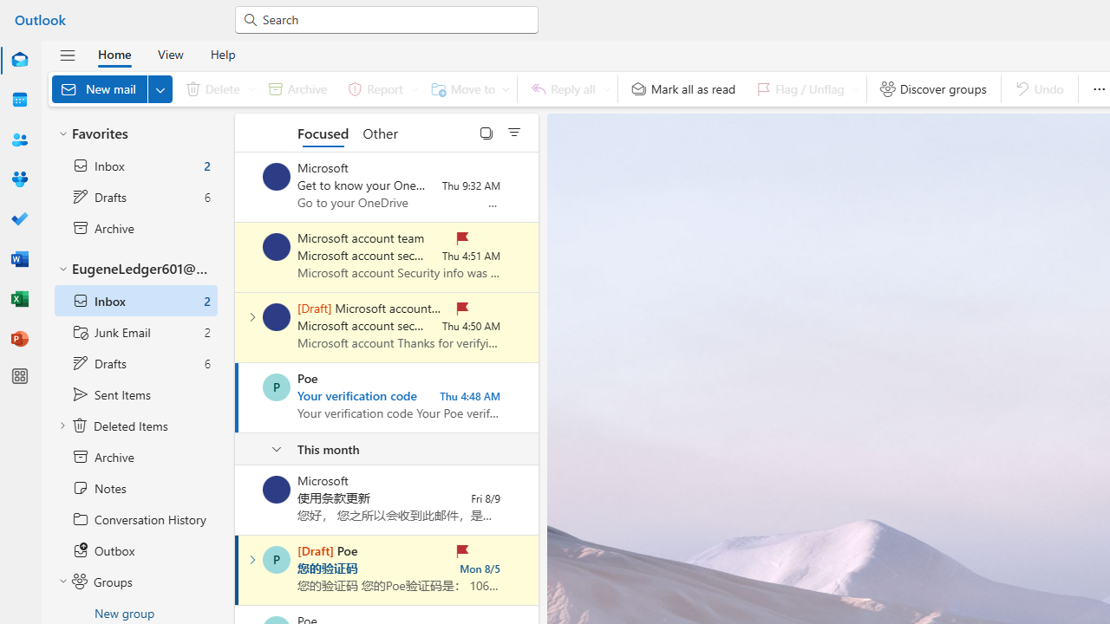 The height and width of the screenshot is (624, 1110). What do you see at coordinates (323, 132) in the screenshot?
I see `Focused` at bounding box center [323, 132].